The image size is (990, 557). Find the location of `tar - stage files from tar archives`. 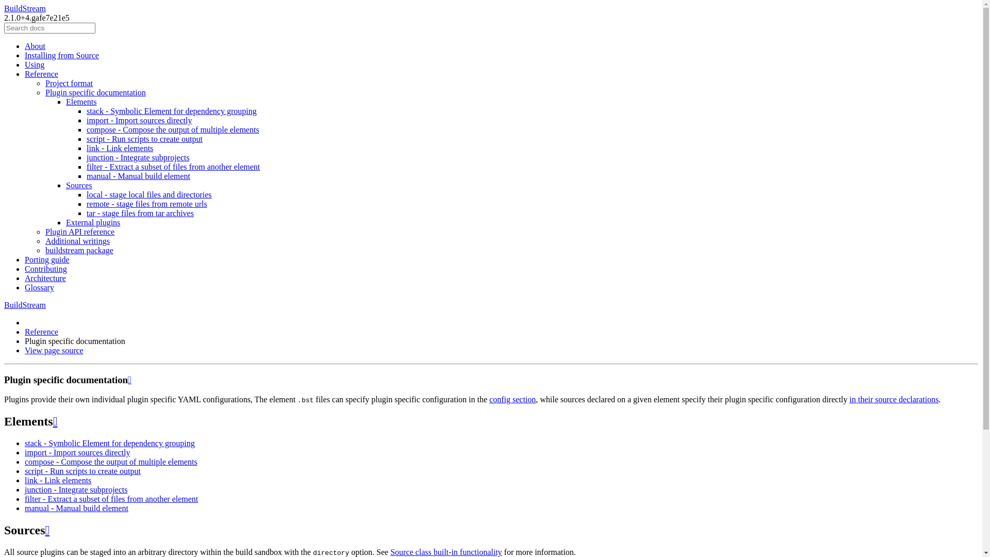

tar - stage files from tar archives is located at coordinates (140, 214).